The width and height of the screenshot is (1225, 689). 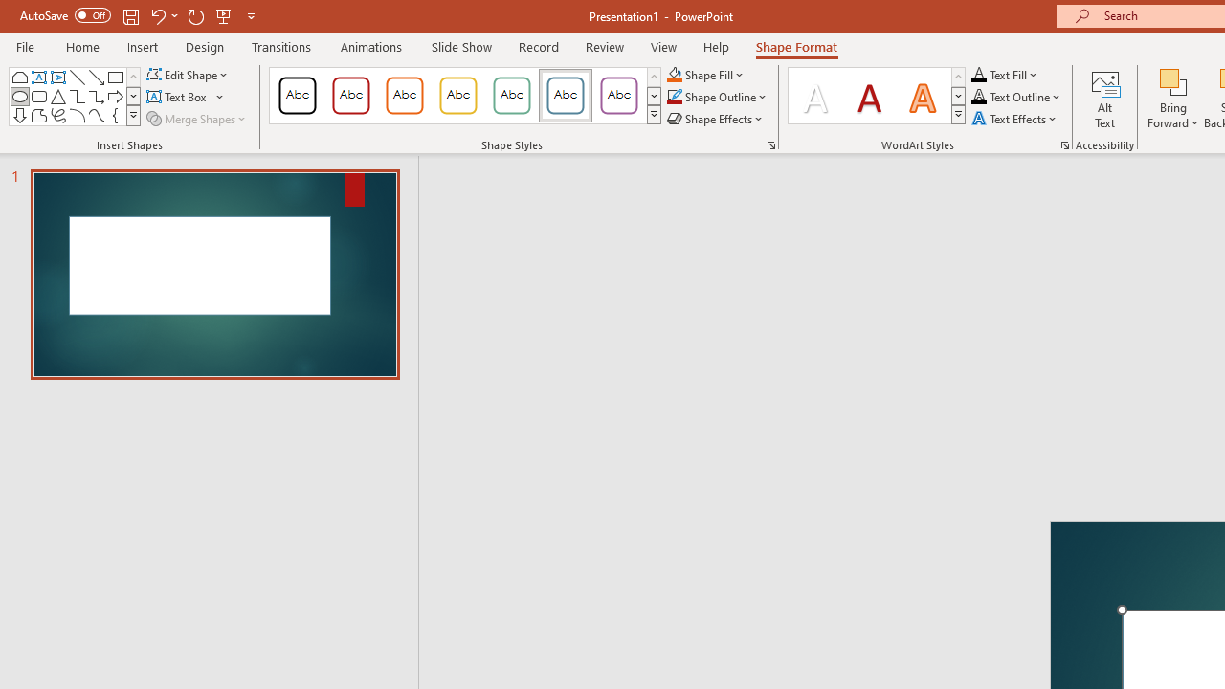 What do you see at coordinates (465, 96) in the screenshot?
I see `AutomationID: ShapeStylesGallery` at bounding box center [465, 96].